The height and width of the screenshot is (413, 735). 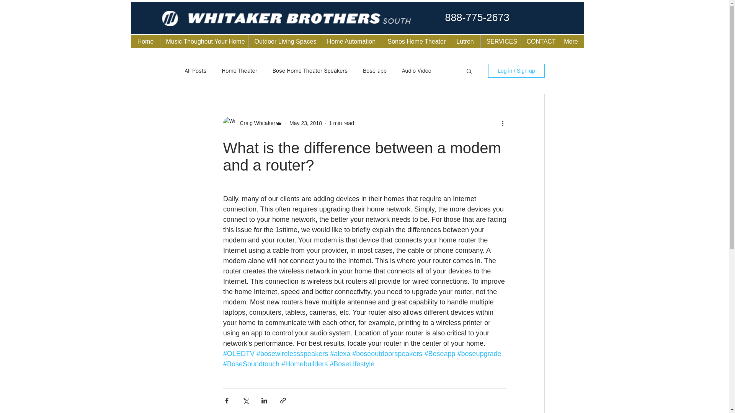 I want to click on WB South, so click(x=211, y=19).